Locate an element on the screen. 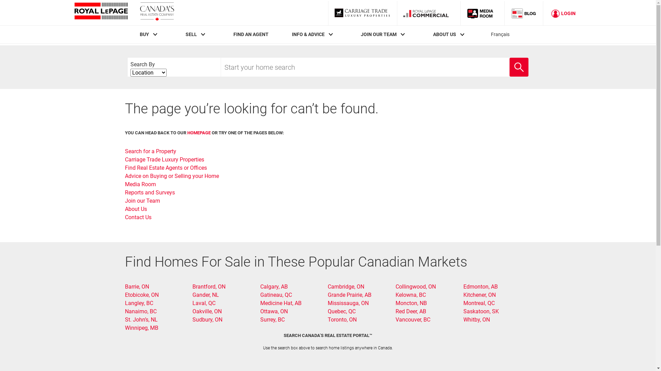  Grande Prairie, AB is located at coordinates (350, 295).